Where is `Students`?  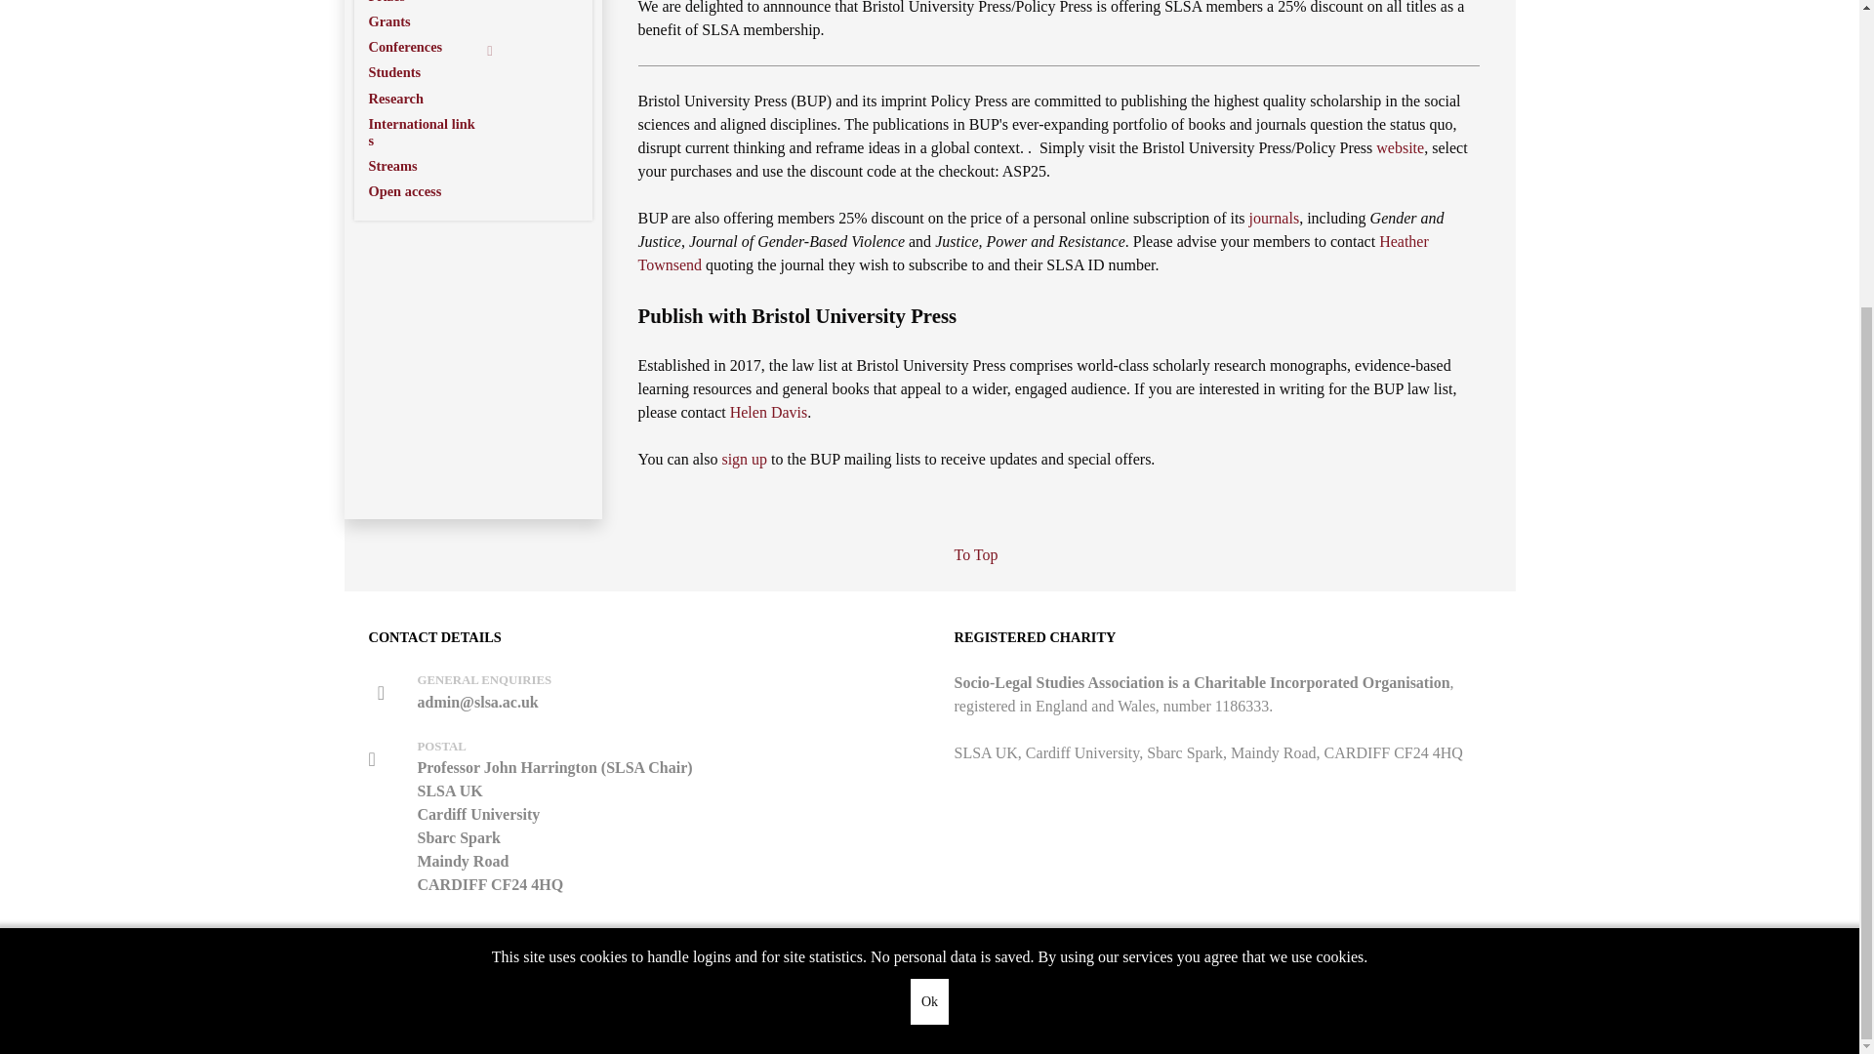
Students is located at coordinates (436, 72).